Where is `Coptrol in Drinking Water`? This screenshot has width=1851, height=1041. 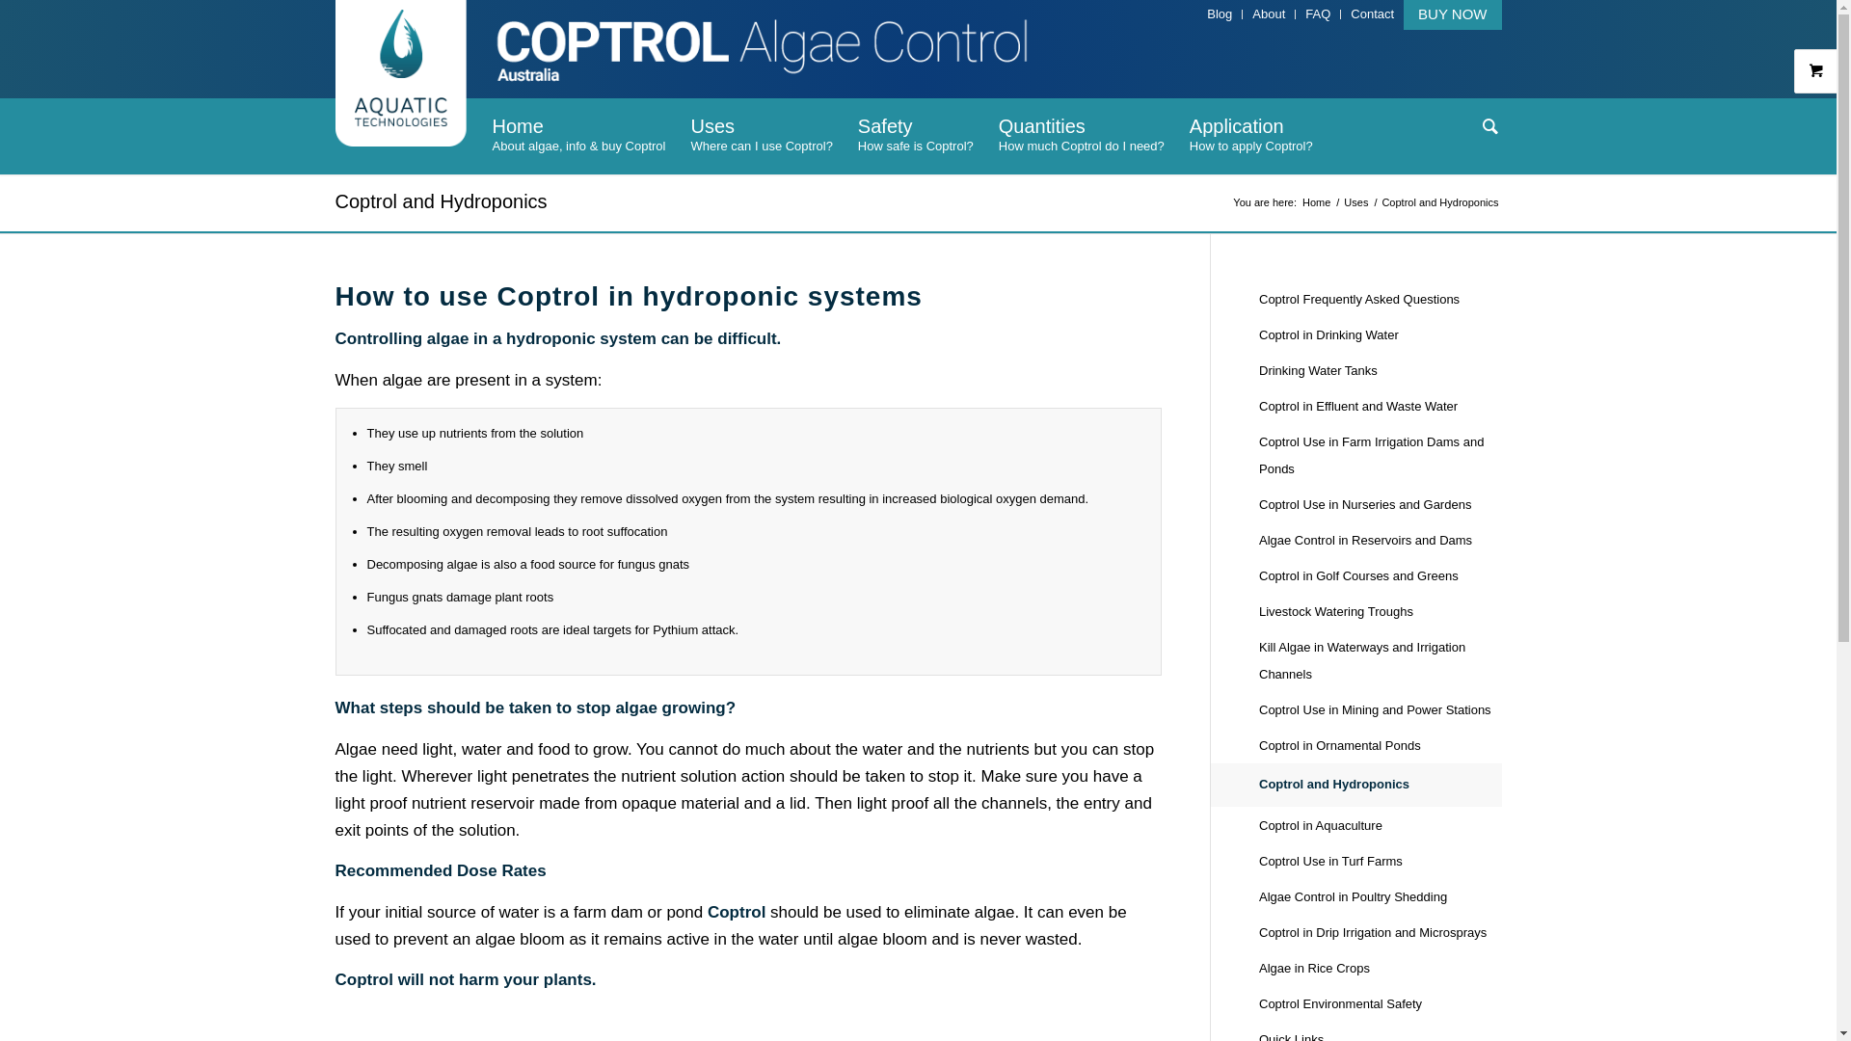 Coptrol in Drinking Water is located at coordinates (1381, 335).